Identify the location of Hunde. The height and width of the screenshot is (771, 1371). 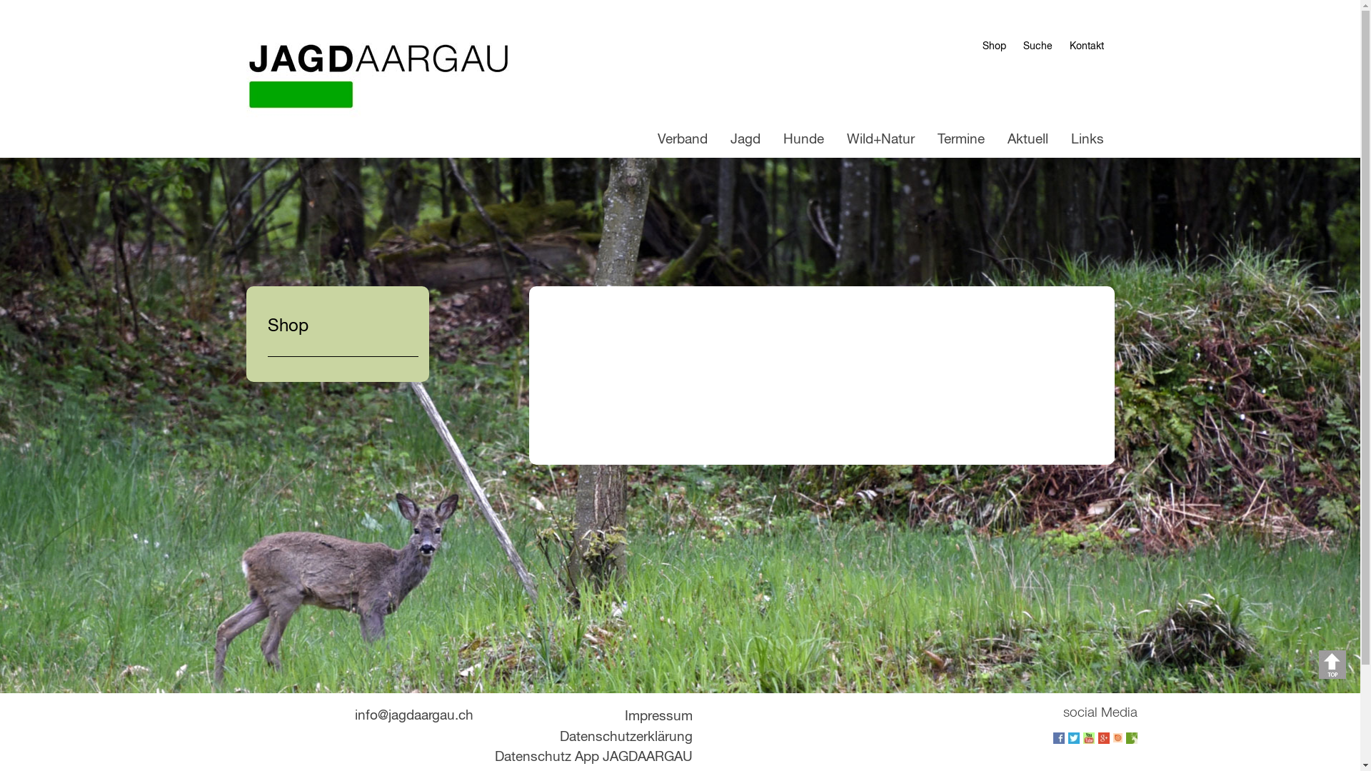
(804, 140).